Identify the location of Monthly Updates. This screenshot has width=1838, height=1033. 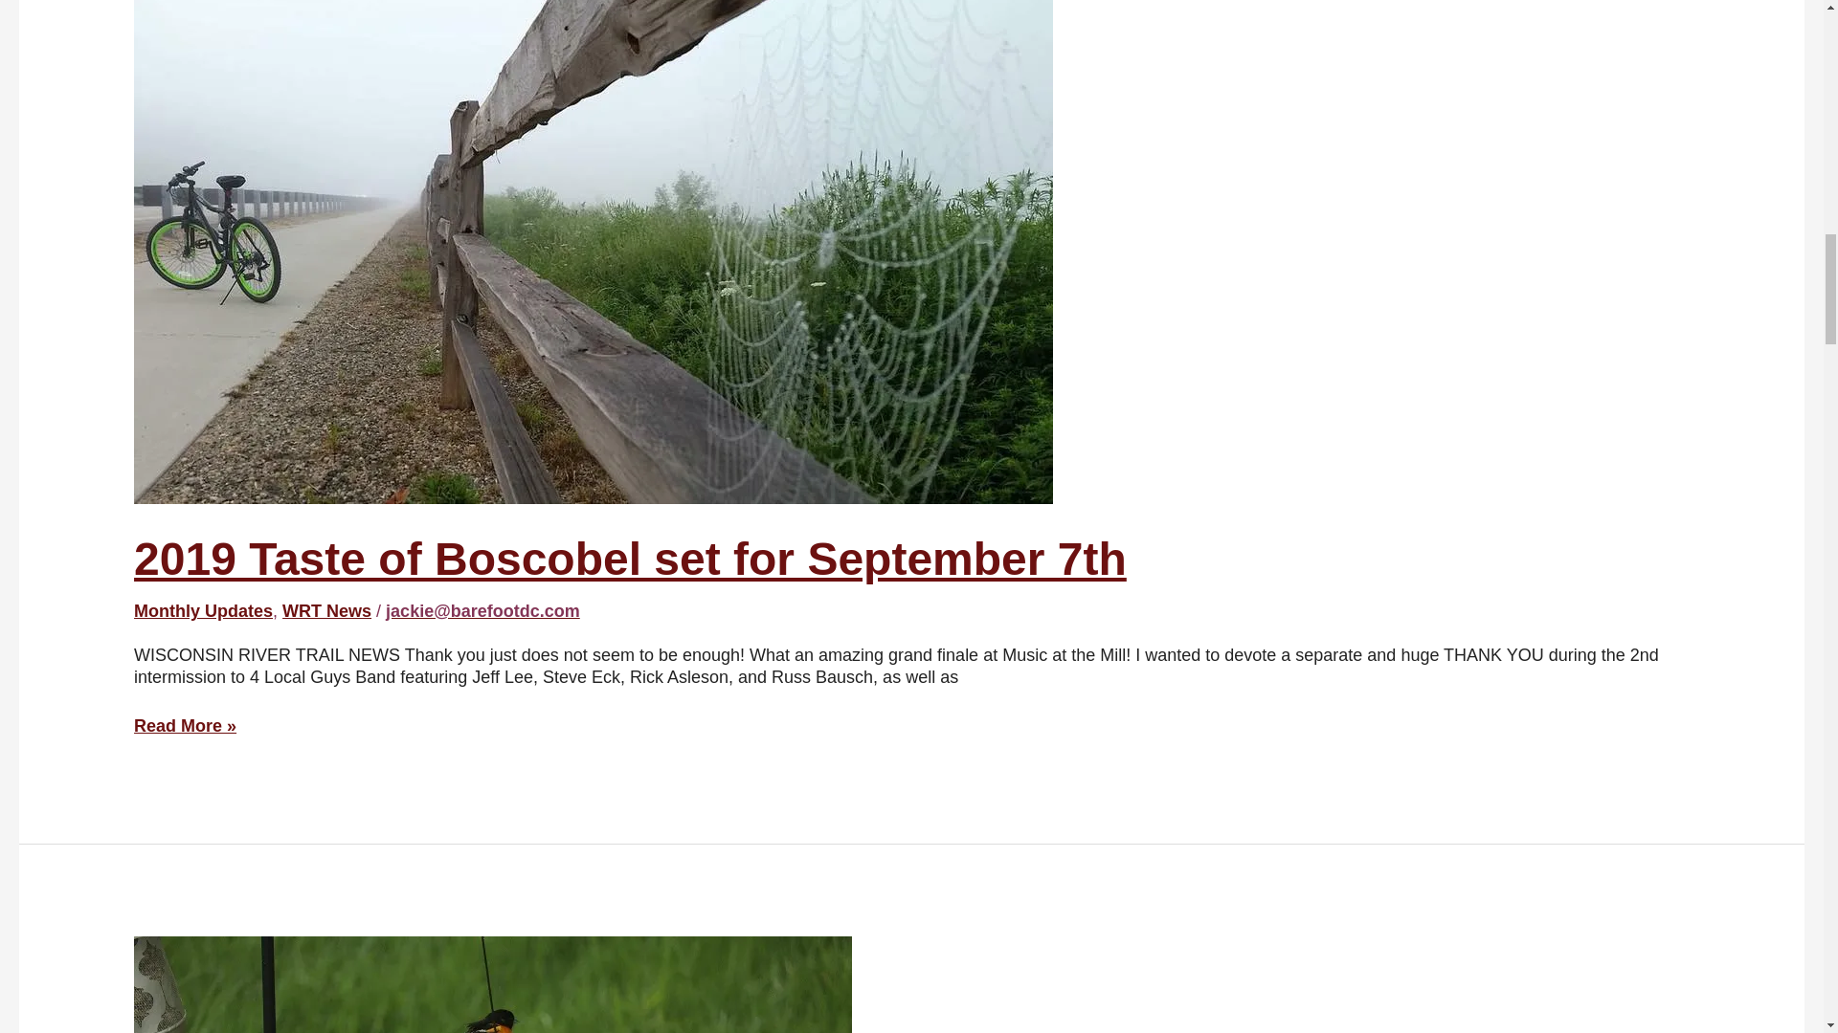
(203, 610).